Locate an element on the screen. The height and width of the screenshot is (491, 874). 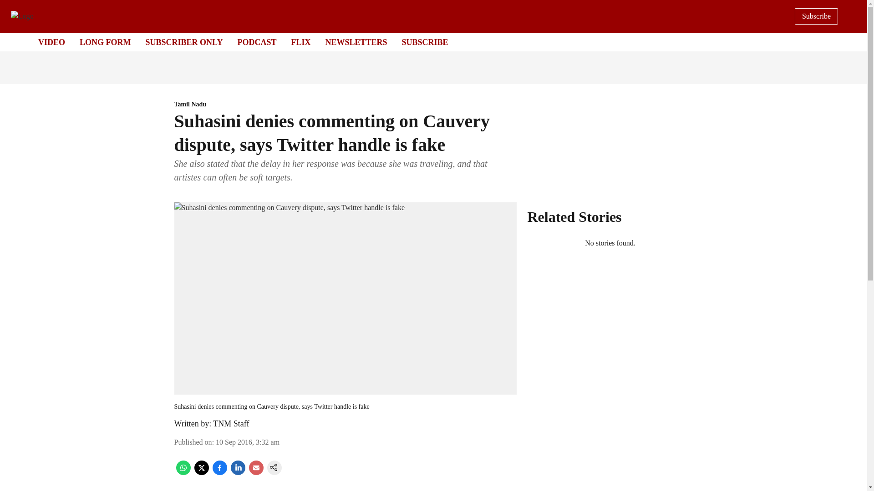
Tamil Nadu is located at coordinates (345, 105).